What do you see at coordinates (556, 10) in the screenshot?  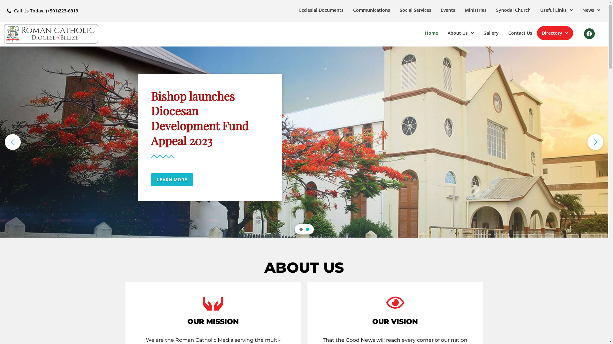 I see `Useful Links` at bounding box center [556, 10].